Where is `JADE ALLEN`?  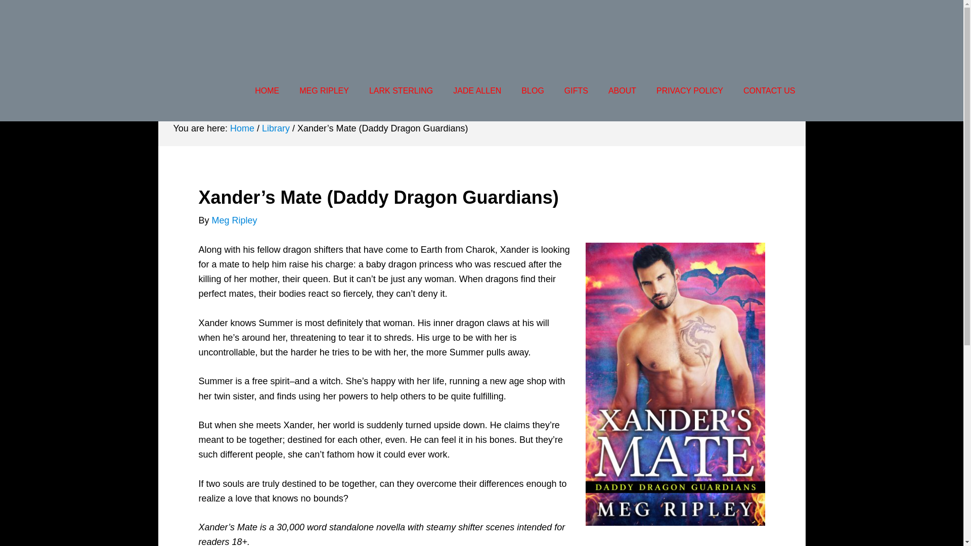 JADE ALLEN is located at coordinates (477, 90).